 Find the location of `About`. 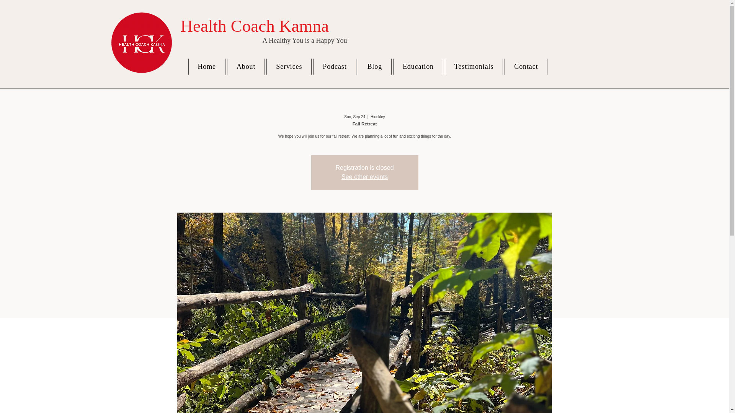

About is located at coordinates (246, 67).